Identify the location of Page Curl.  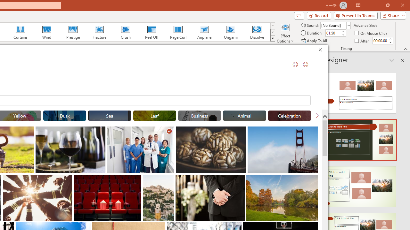
(178, 32).